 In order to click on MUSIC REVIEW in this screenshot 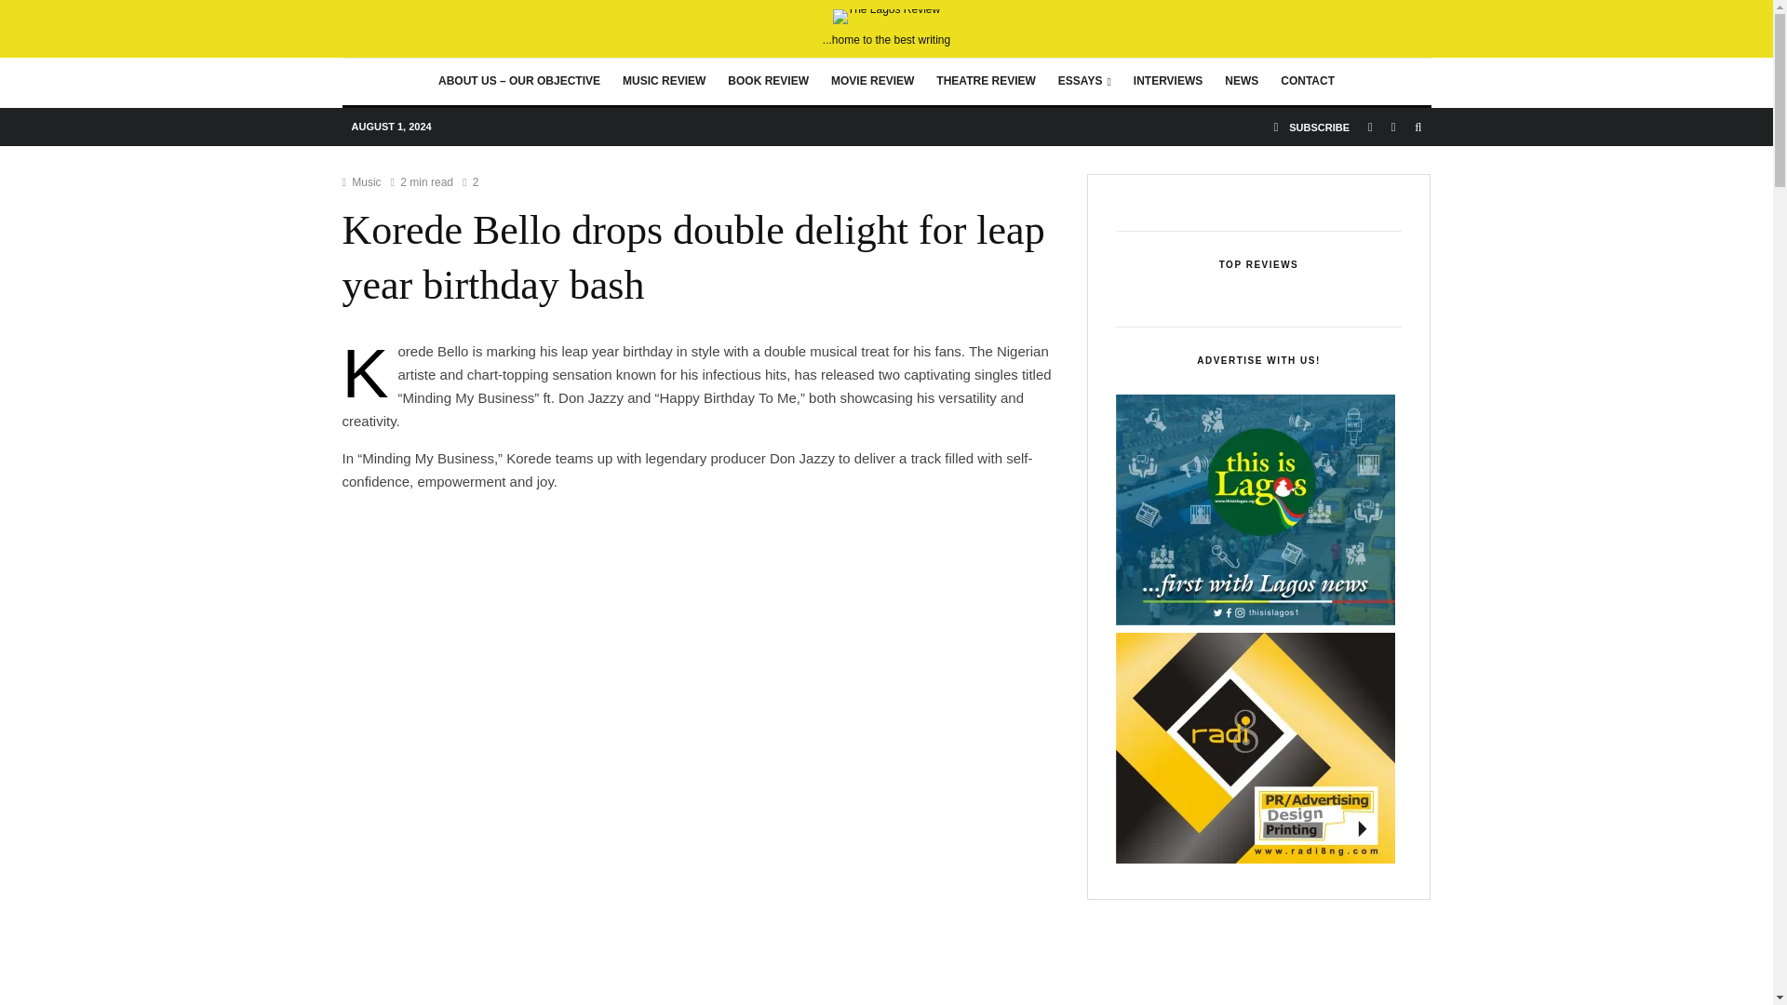, I will do `click(663, 82)`.